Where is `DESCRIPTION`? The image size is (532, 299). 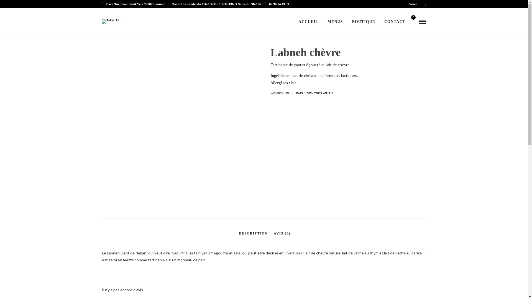
DESCRIPTION is located at coordinates (253, 234).